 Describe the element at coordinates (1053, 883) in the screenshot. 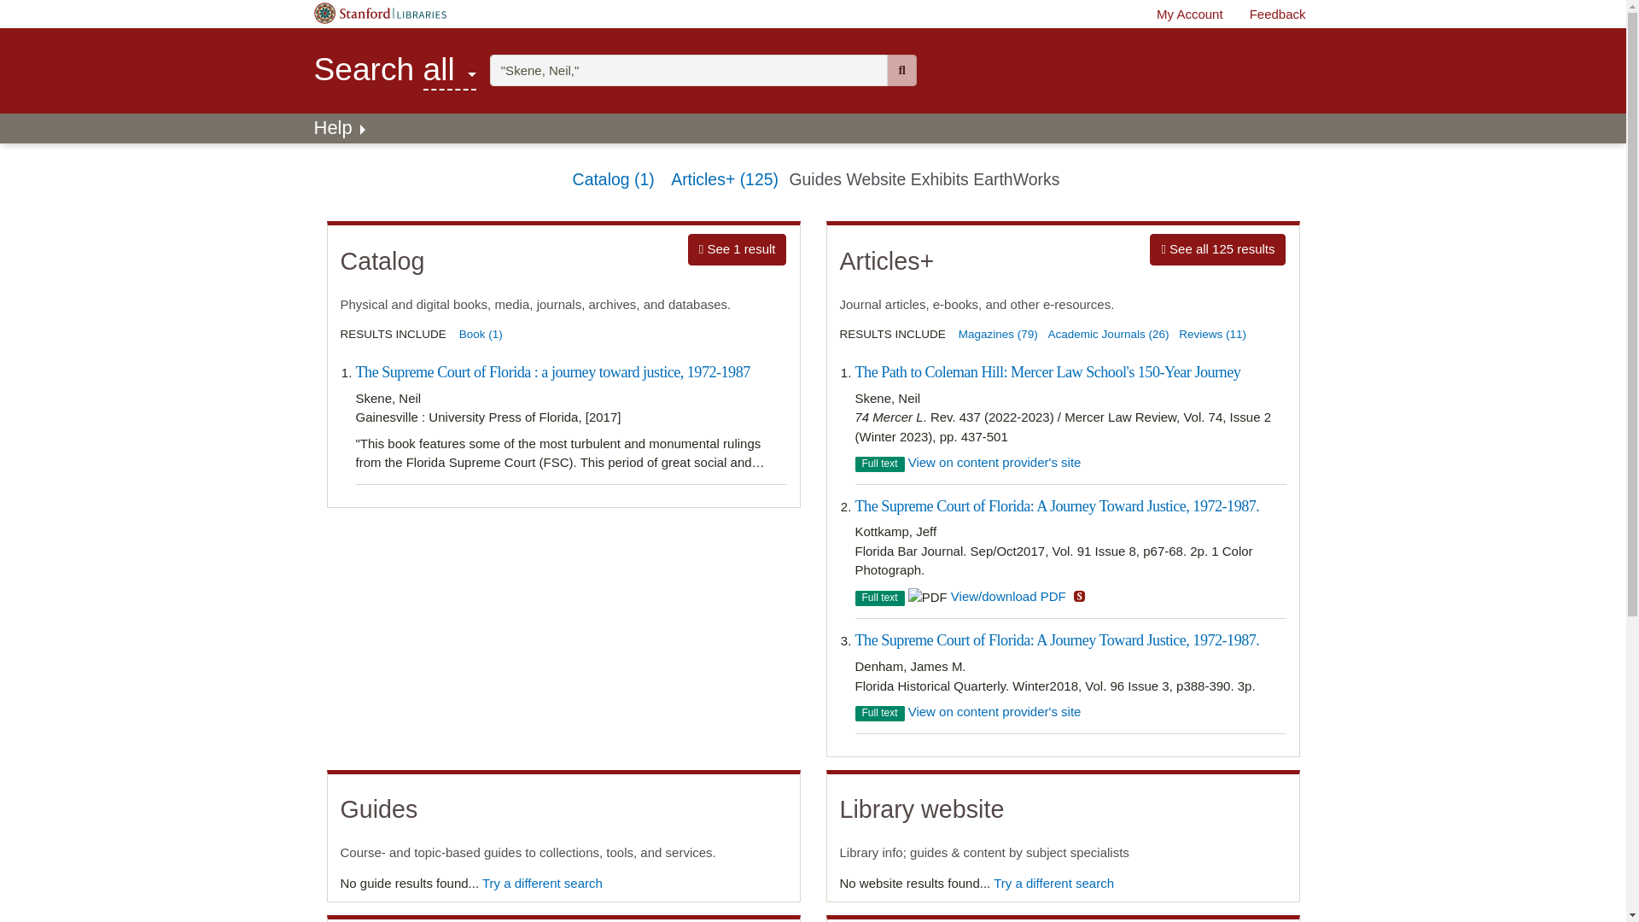

I see `Try a different search` at that location.